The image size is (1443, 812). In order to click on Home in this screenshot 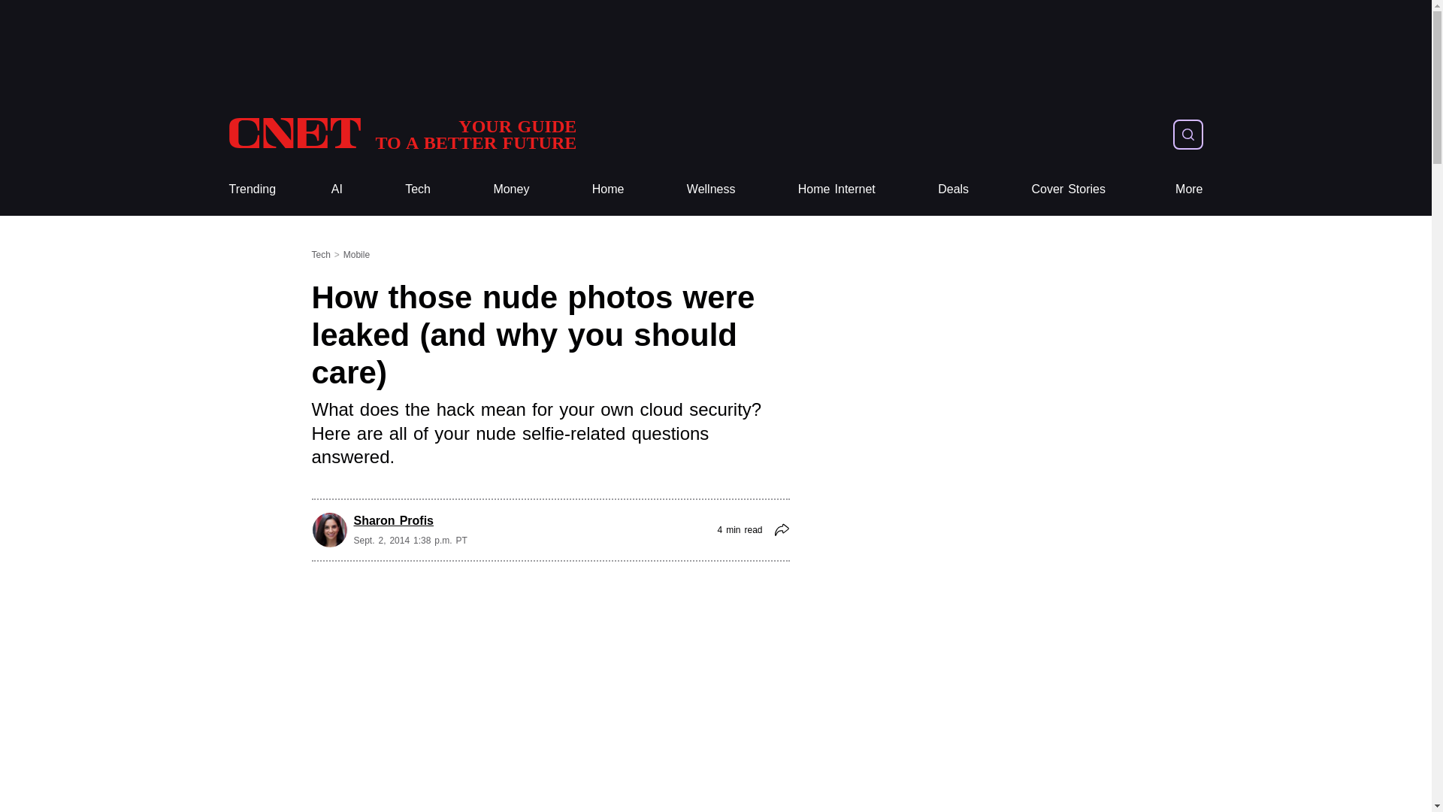, I will do `click(608, 189)`.